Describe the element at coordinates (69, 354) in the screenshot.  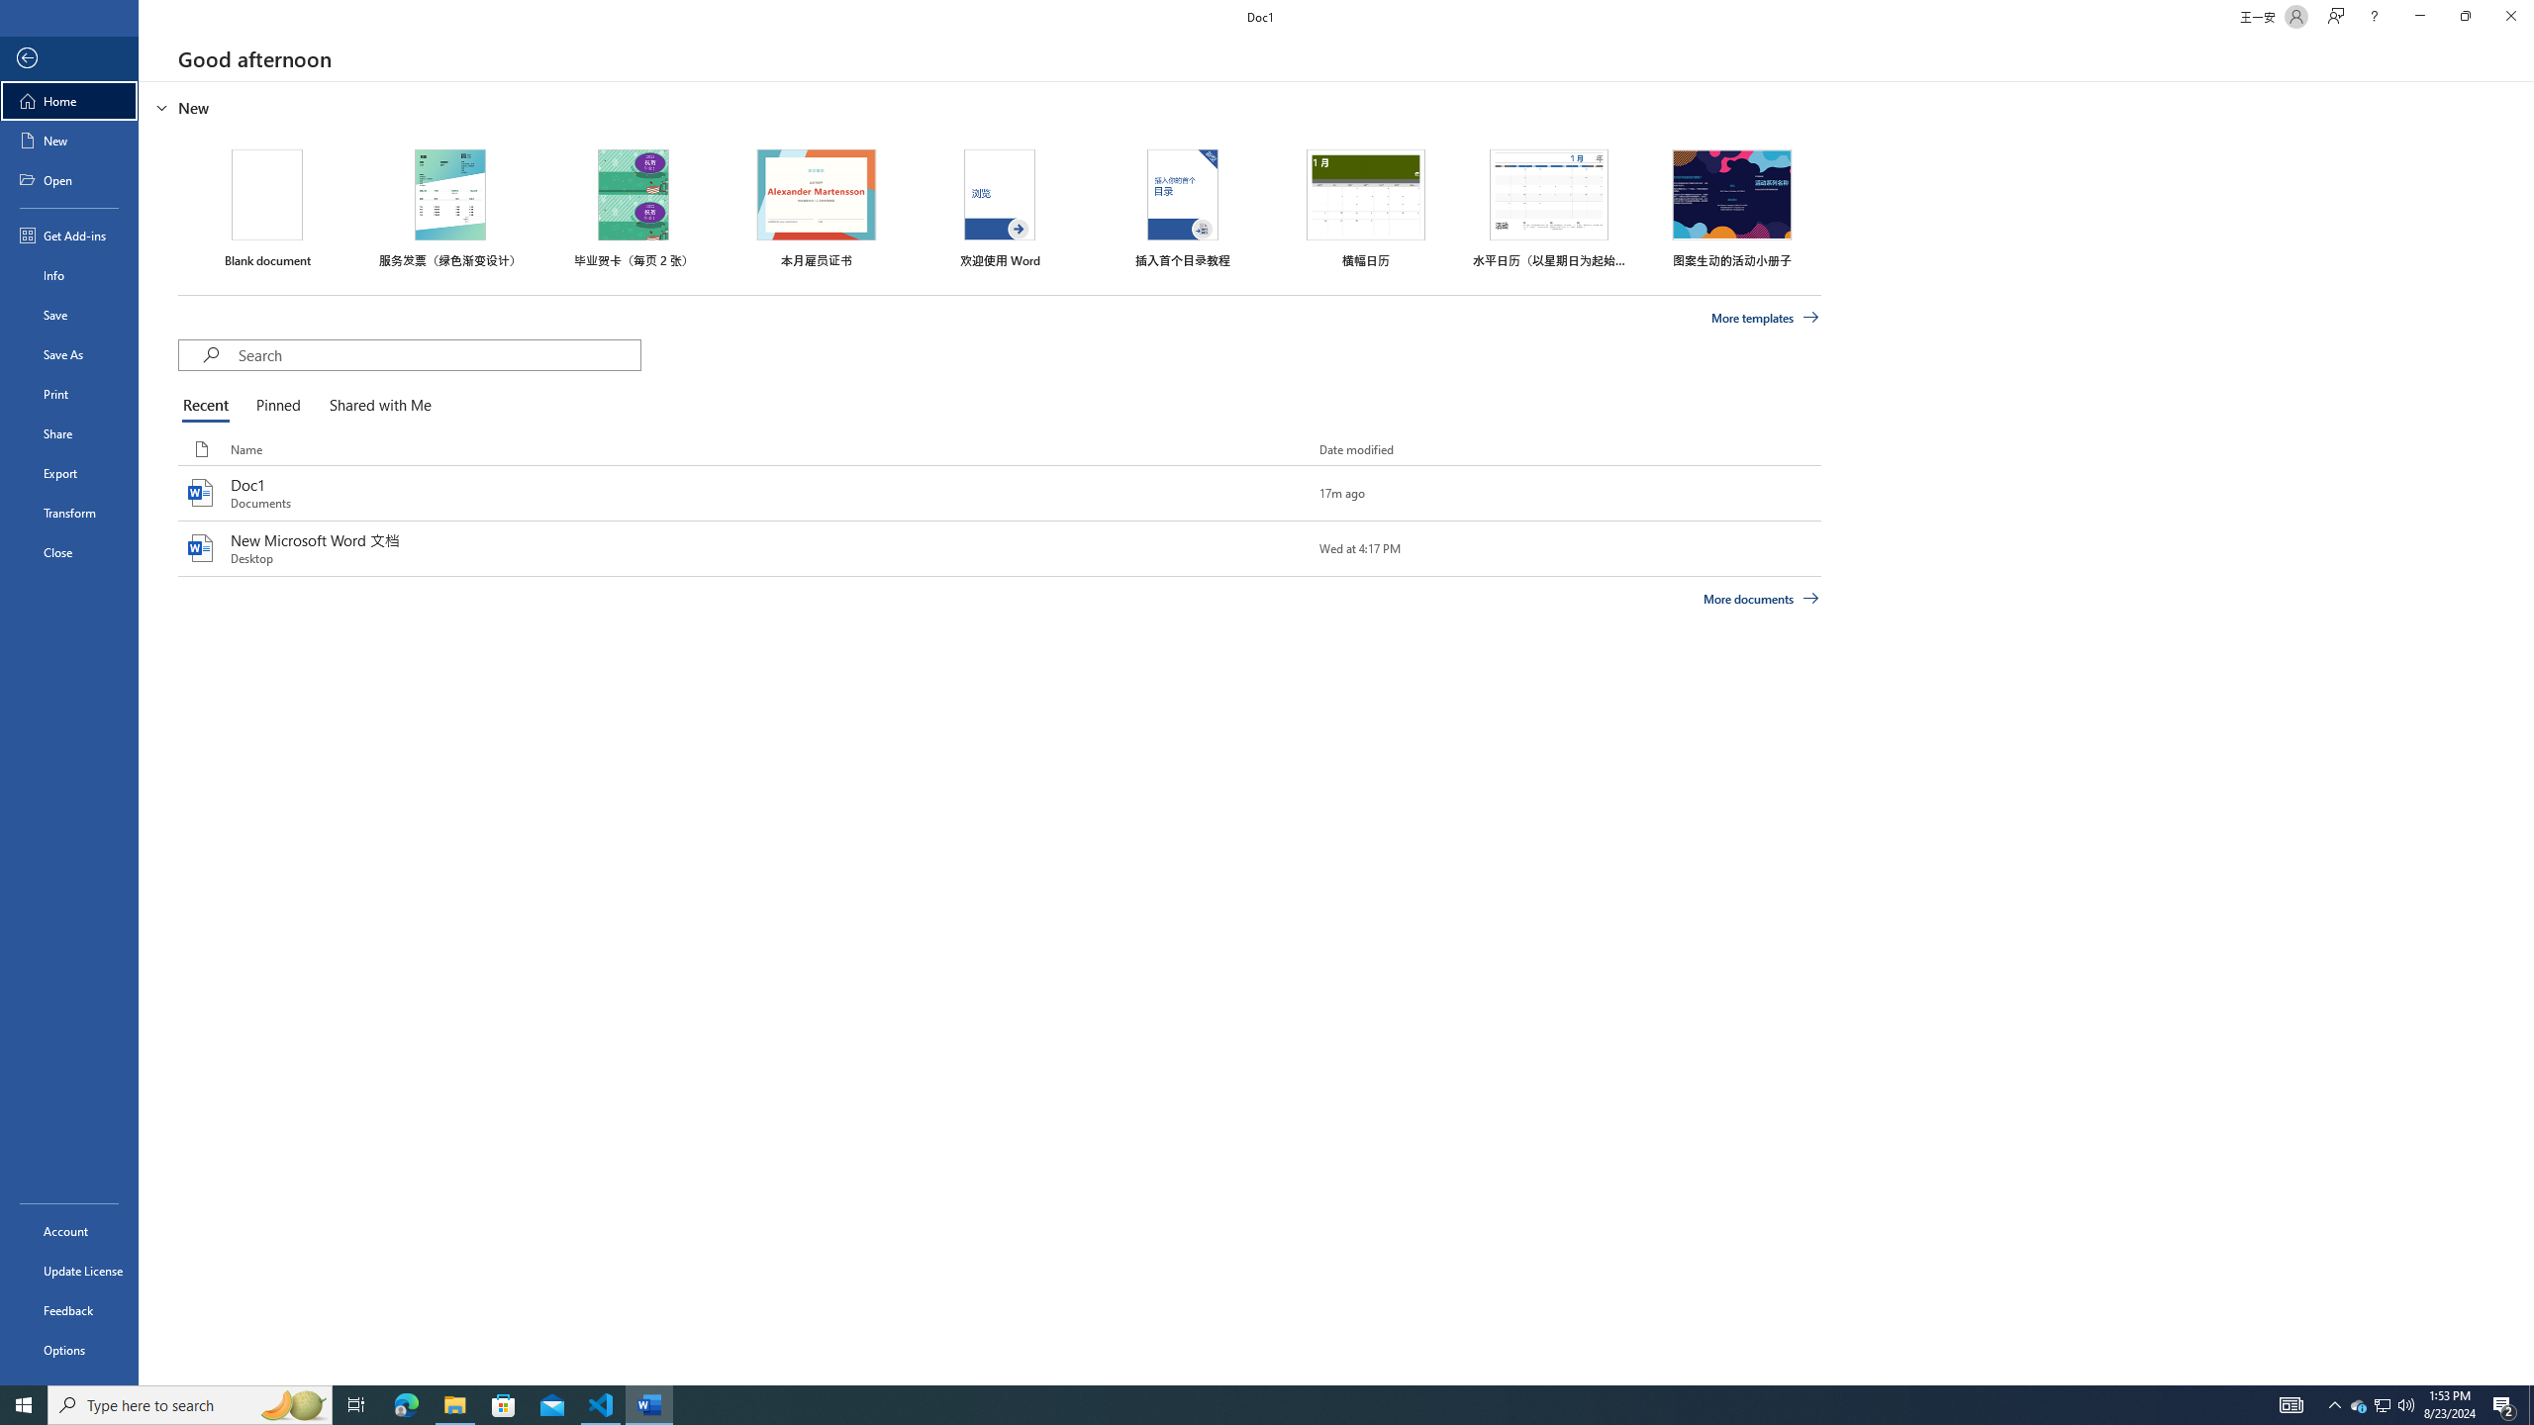
I see `Save As` at that location.